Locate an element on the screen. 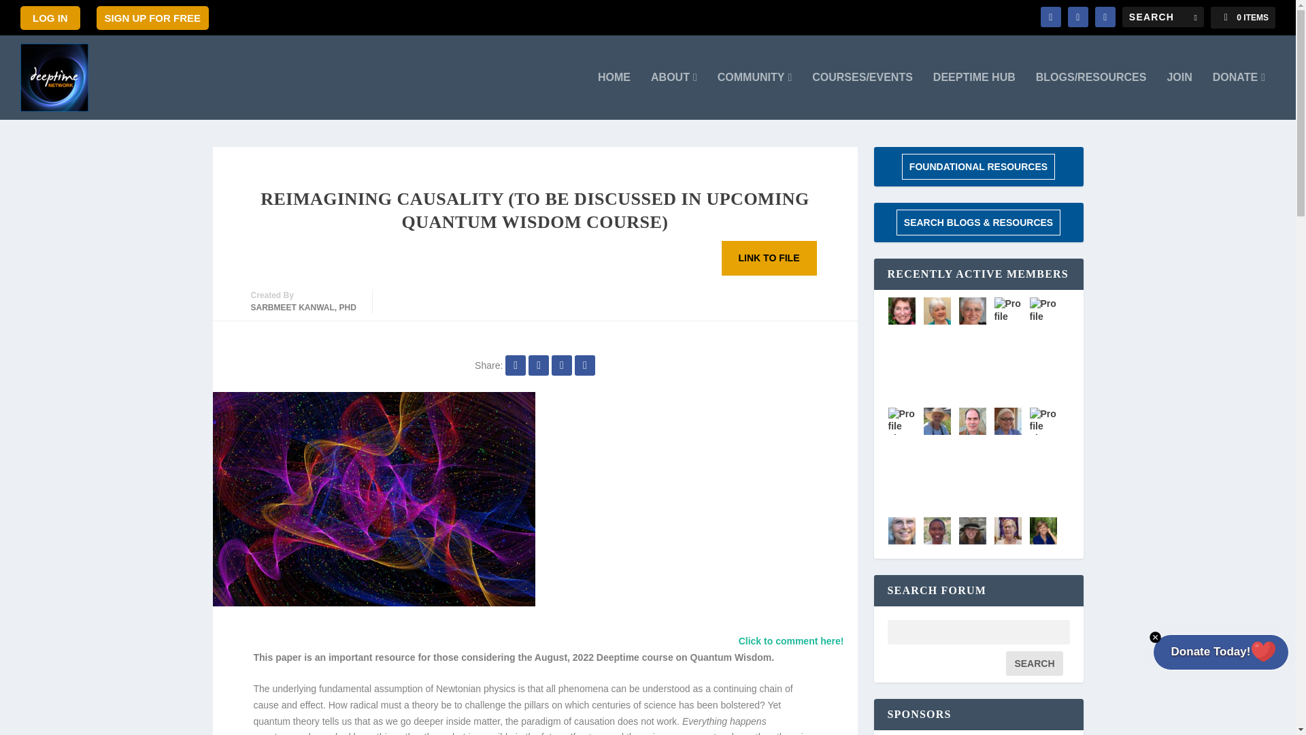 This screenshot has height=735, width=1306. DEEPTIME HUB is located at coordinates (974, 95).